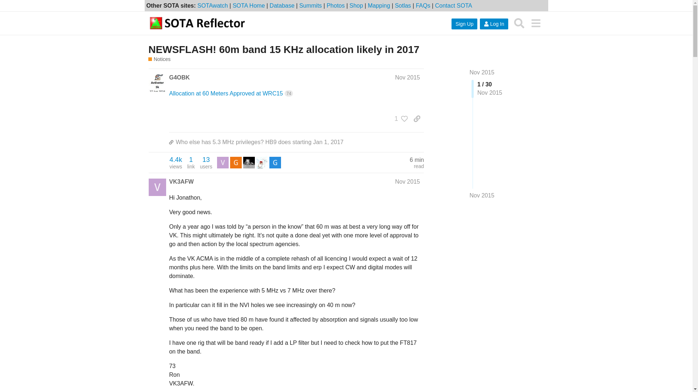 Image resolution: width=698 pixels, height=392 pixels. Describe the element at coordinates (399, 118) in the screenshot. I see `1 person liked this post` at that location.